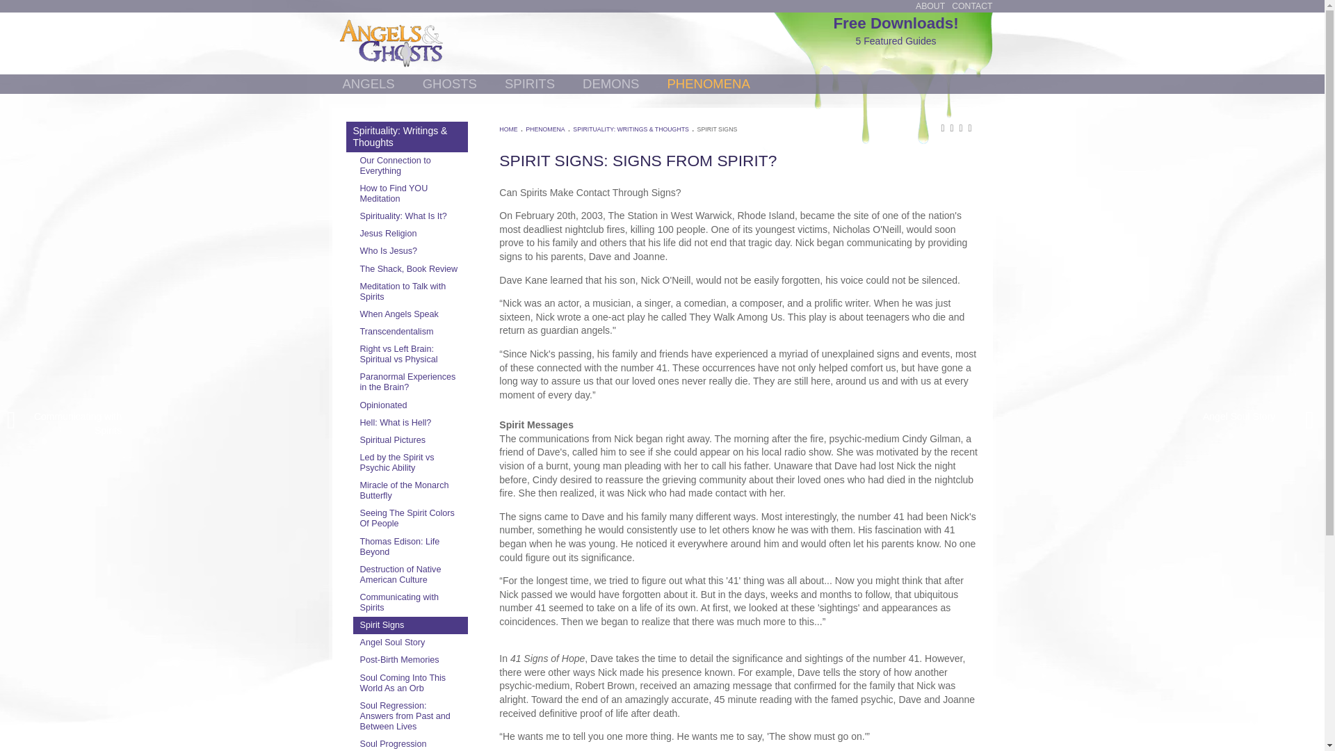  Describe the element at coordinates (410, 406) in the screenshot. I see `Opinionated` at that location.